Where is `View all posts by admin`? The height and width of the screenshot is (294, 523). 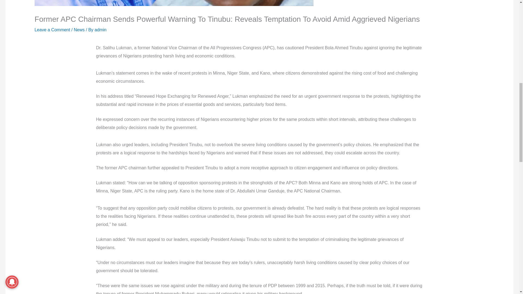
View all posts by admin is located at coordinates (101, 30).